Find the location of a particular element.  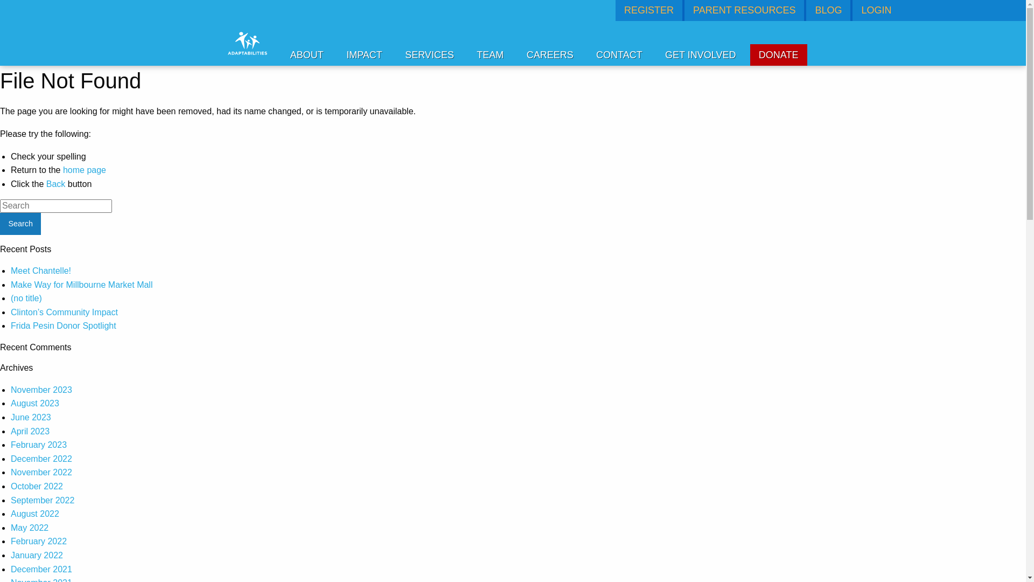

CAREERS is located at coordinates (550, 55).